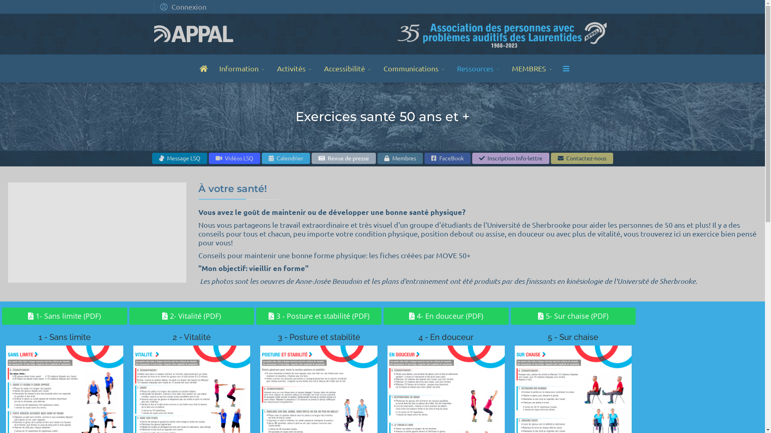 The width and height of the screenshot is (771, 433). What do you see at coordinates (573, 316) in the screenshot?
I see `5- Sur chaise (PDF)` at bounding box center [573, 316].